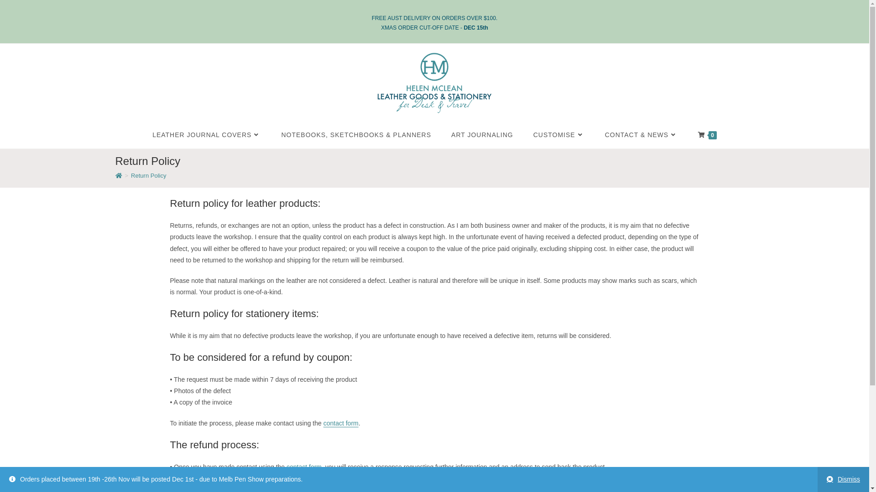 The image size is (876, 492). Describe the element at coordinates (356, 135) in the screenshot. I see `NOTEBOOKS, SKETCHBOOKS & PLANNERS` at that location.